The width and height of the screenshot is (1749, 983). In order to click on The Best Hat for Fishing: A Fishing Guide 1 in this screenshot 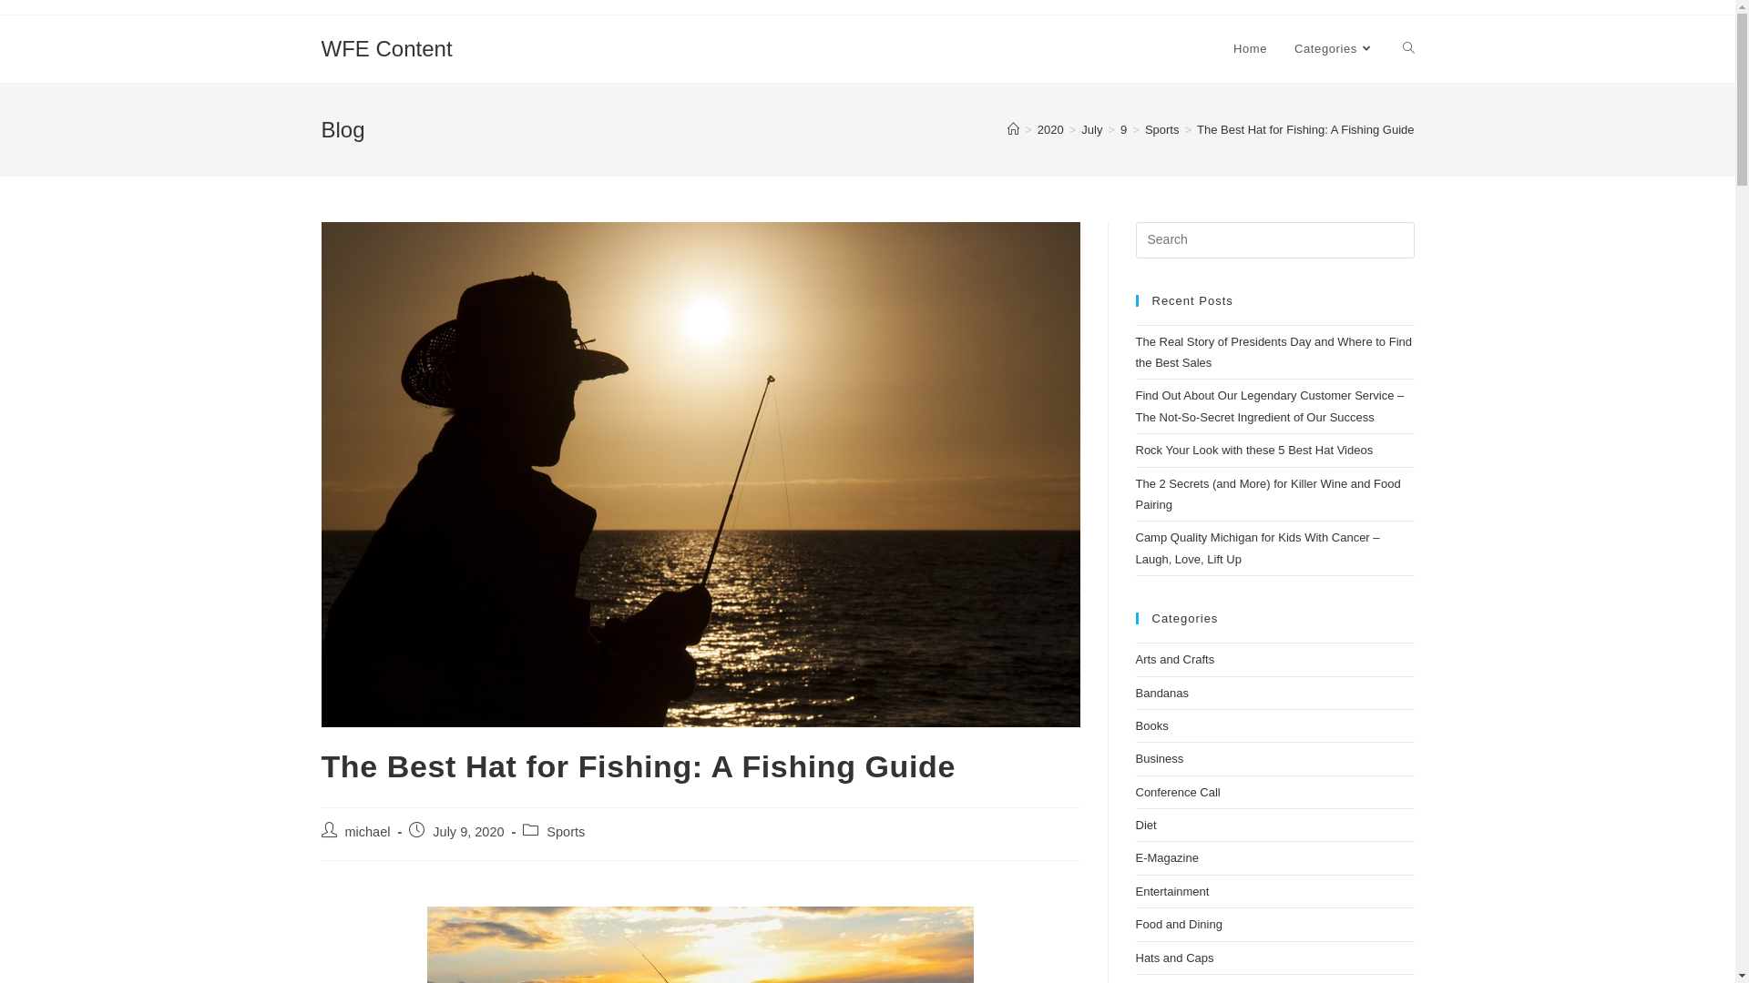, I will do `click(700, 475)`.